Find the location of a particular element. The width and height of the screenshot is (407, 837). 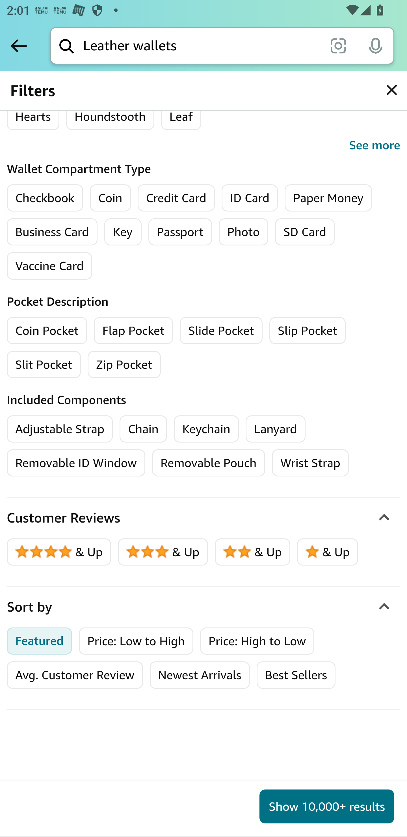

Price: High to Low is located at coordinates (257, 641).